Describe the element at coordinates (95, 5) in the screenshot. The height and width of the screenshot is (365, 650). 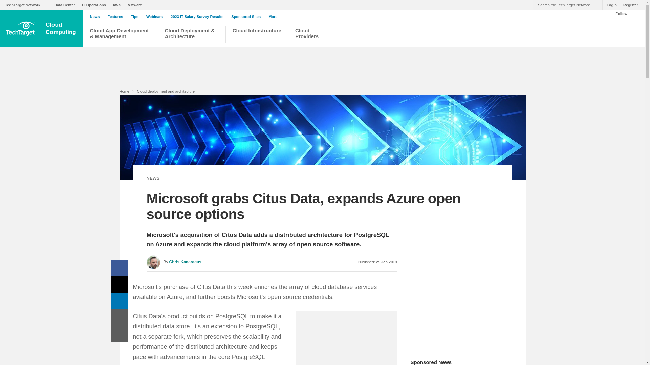
I see `IT Operations` at that location.